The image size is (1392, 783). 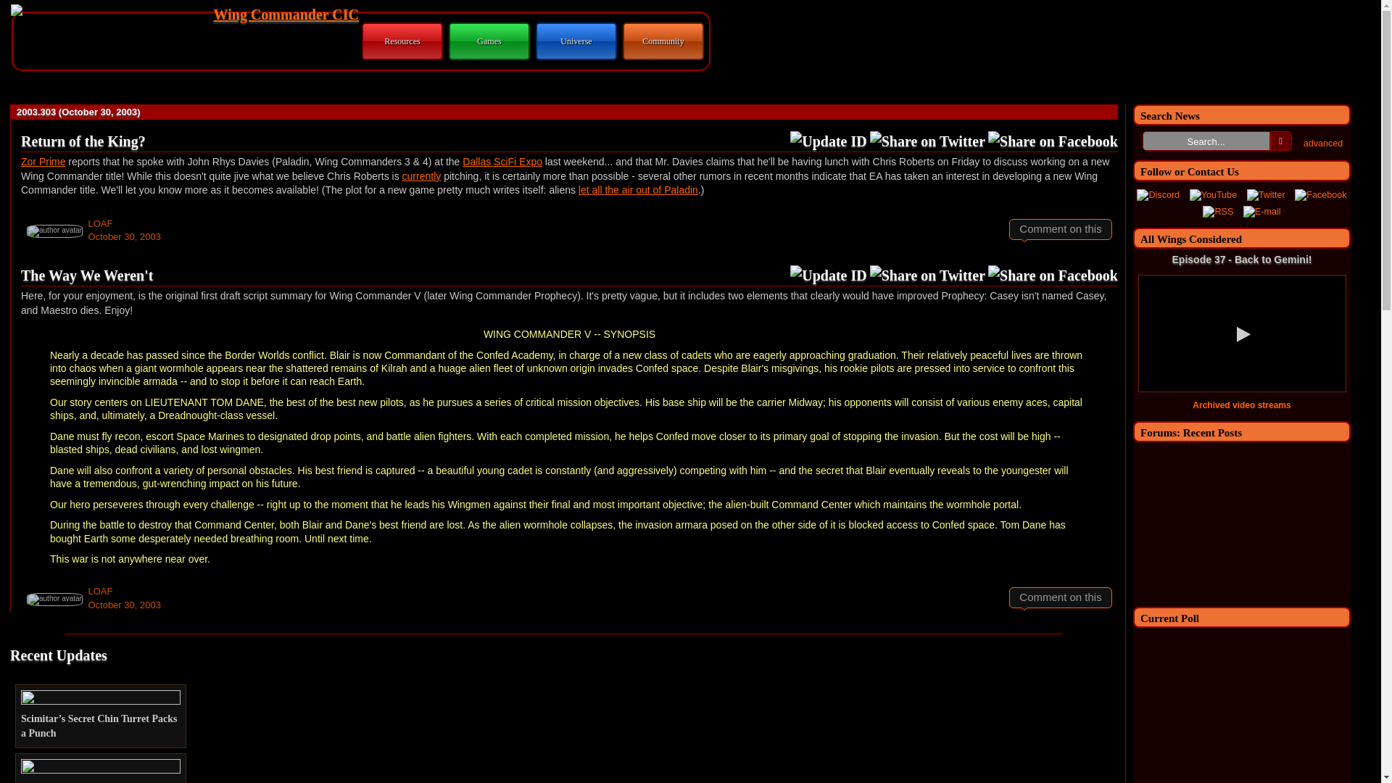 I want to click on RSS news feed, so click(x=1218, y=212).